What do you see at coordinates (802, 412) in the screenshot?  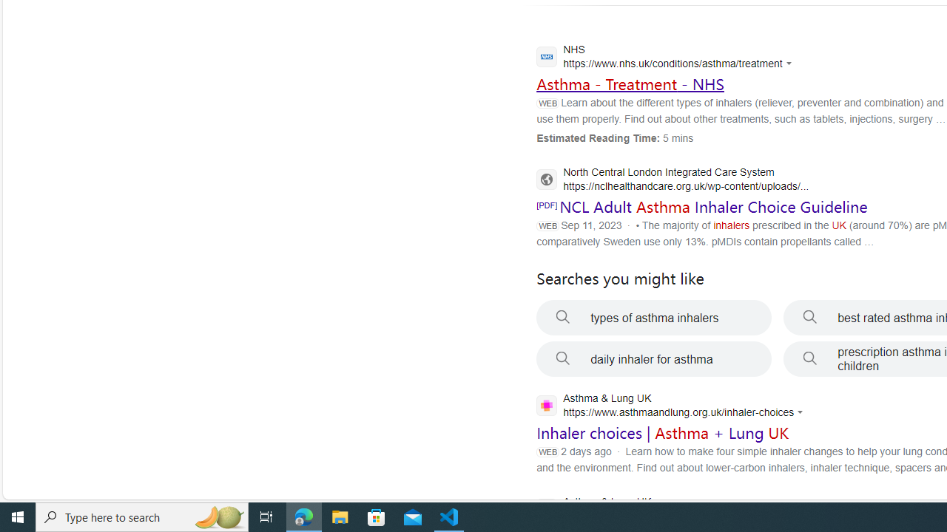 I see `Actions for this site` at bounding box center [802, 412].